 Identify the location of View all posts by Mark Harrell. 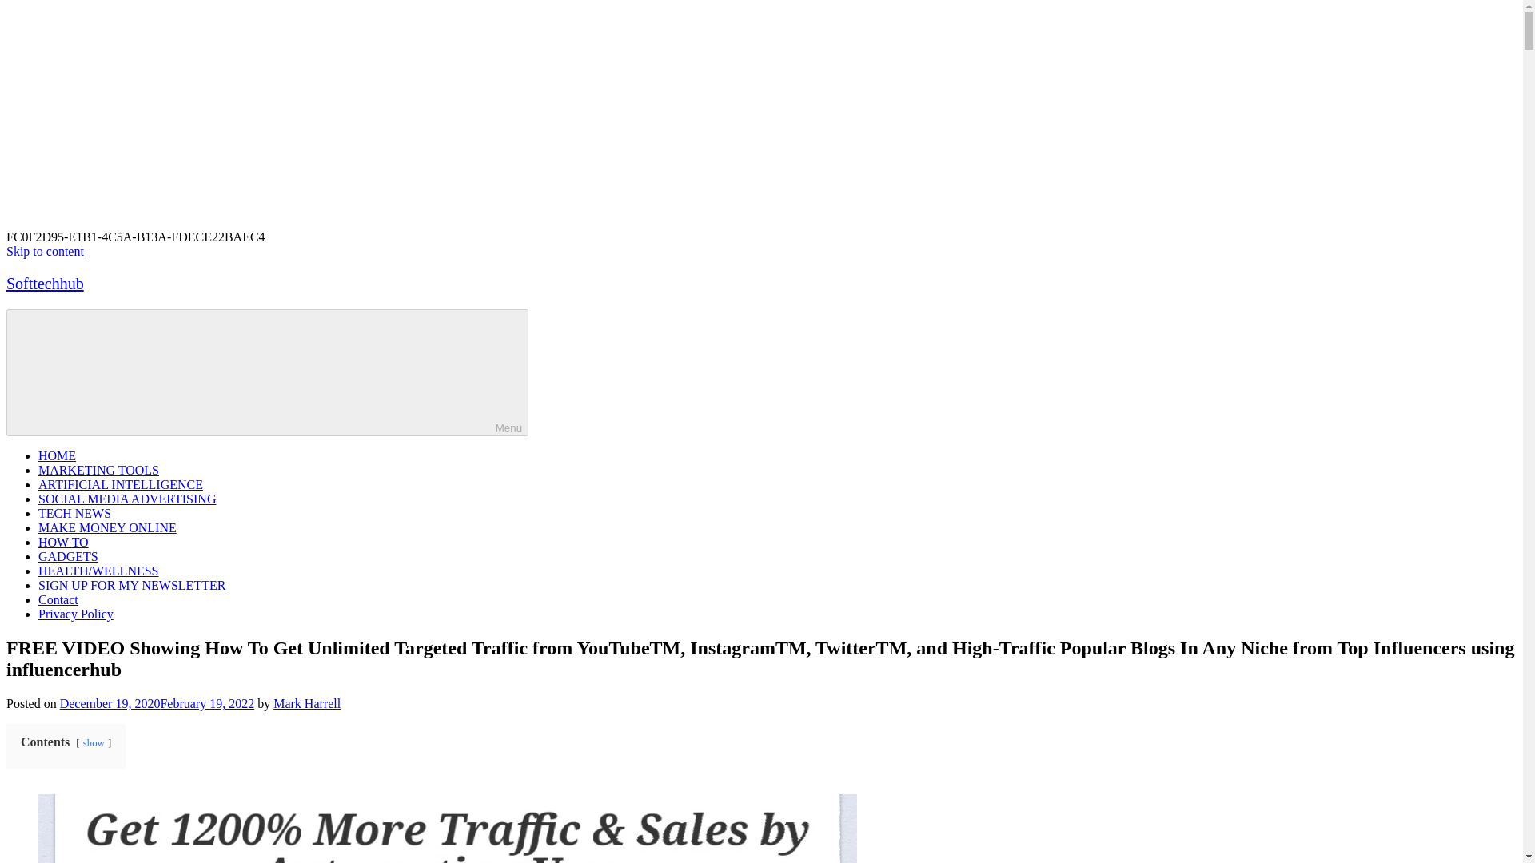
(307, 703).